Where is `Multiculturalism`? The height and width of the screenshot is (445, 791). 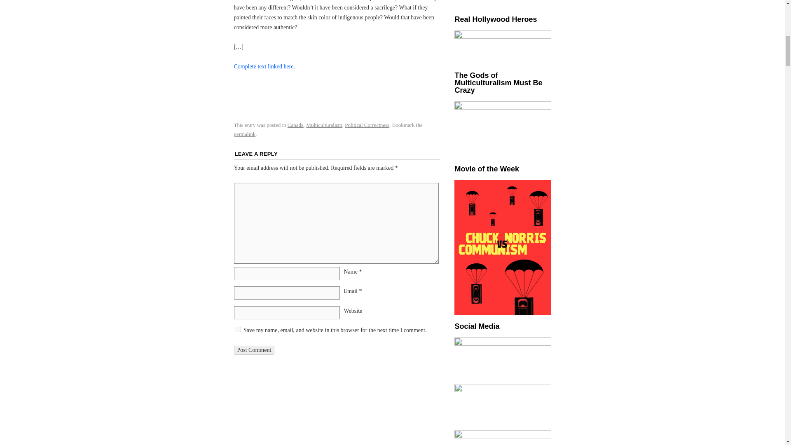
Multiculturalism is located at coordinates (324, 125).